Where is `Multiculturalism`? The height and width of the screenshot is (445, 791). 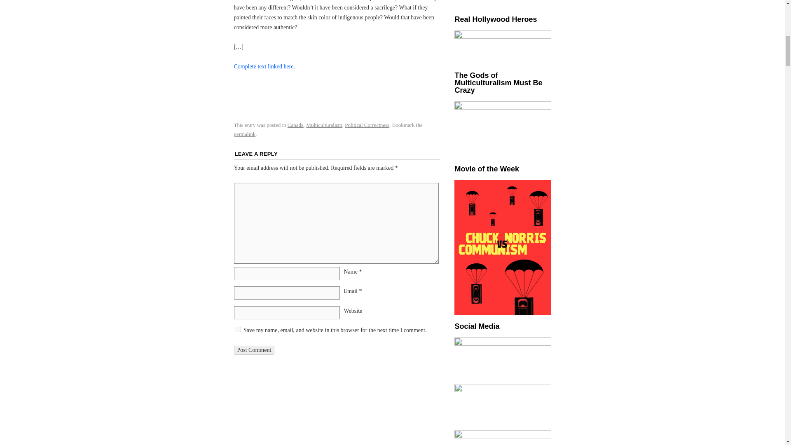
Multiculturalism is located at coordinates (324, 125).